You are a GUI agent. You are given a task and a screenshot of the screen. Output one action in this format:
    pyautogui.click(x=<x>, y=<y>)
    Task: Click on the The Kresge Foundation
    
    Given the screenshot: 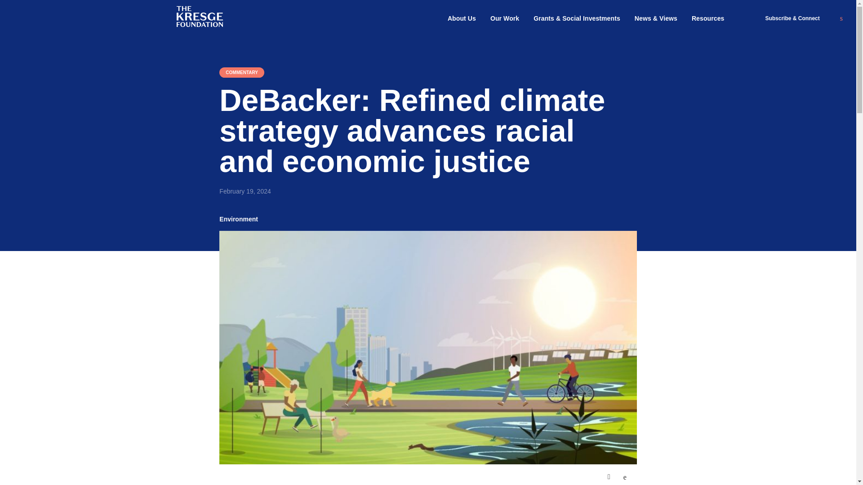 What is the action you would take?
    pyautogui.click(x=201, y=17)
    